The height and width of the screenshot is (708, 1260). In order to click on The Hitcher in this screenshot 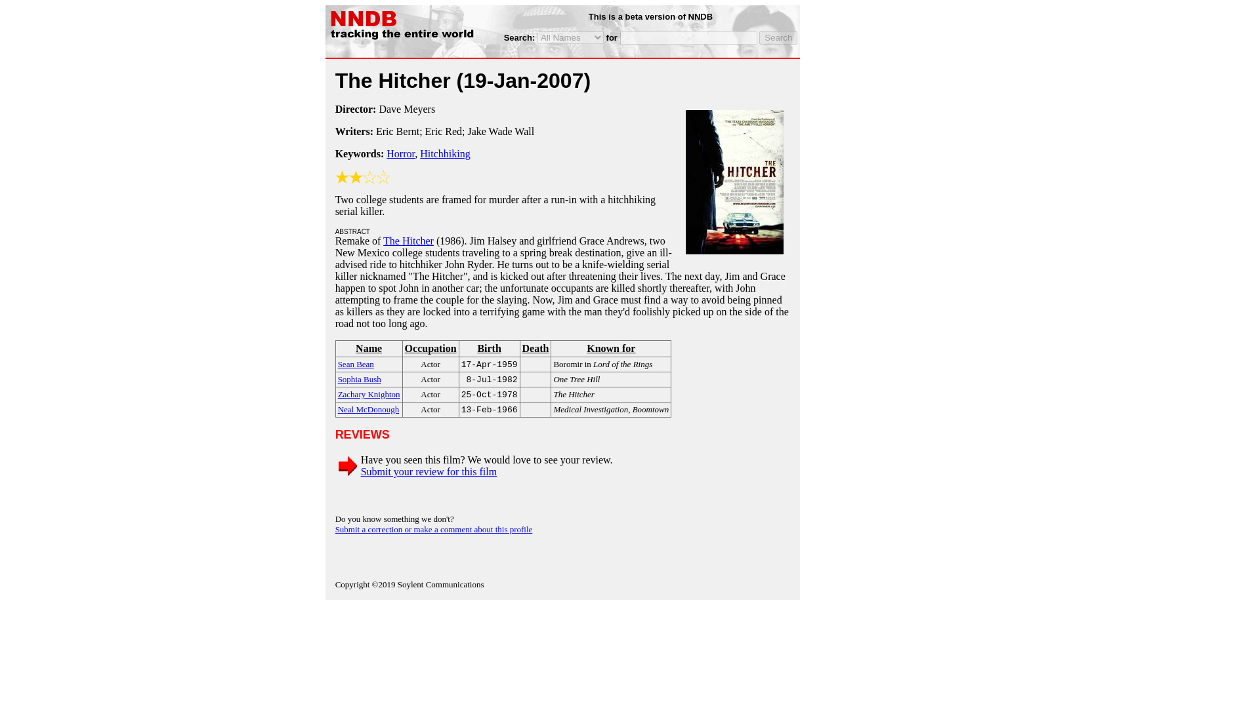, I will do `click(408, 240)`.